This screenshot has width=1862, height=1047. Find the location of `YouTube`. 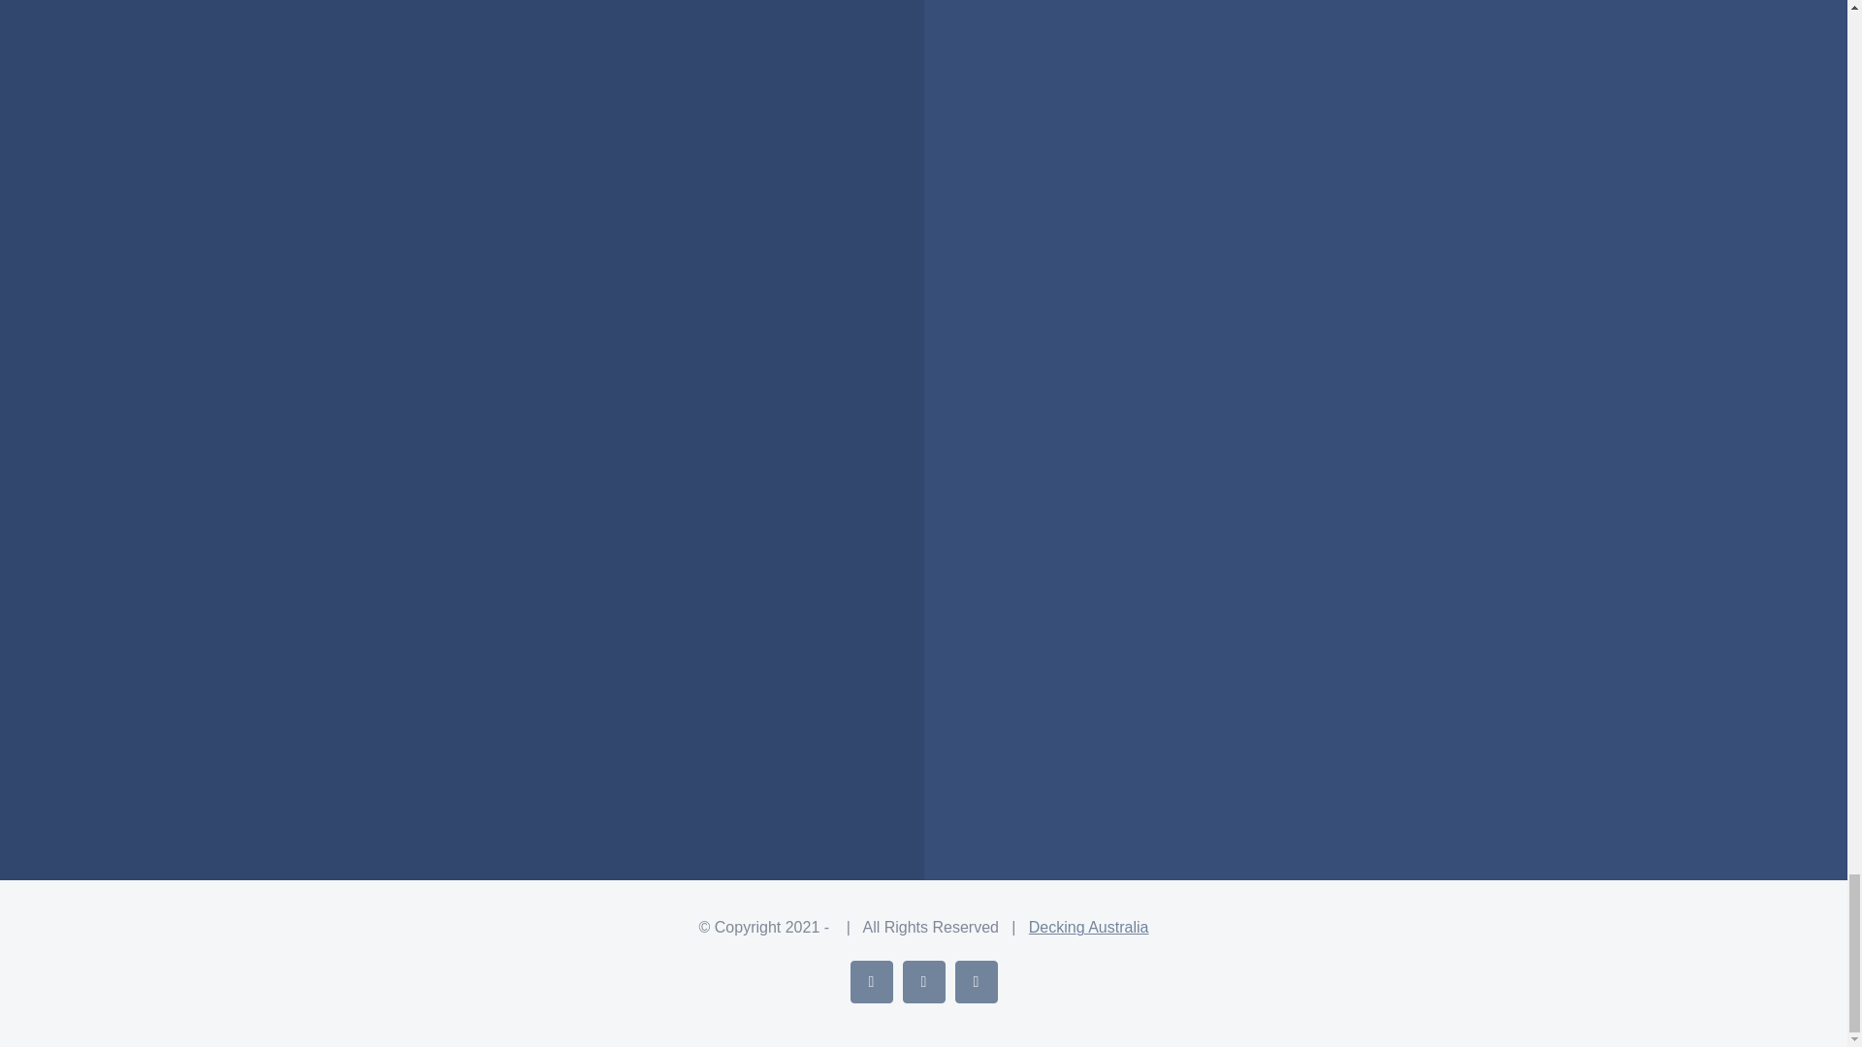

YouTube is located at coordinates (922, 981).